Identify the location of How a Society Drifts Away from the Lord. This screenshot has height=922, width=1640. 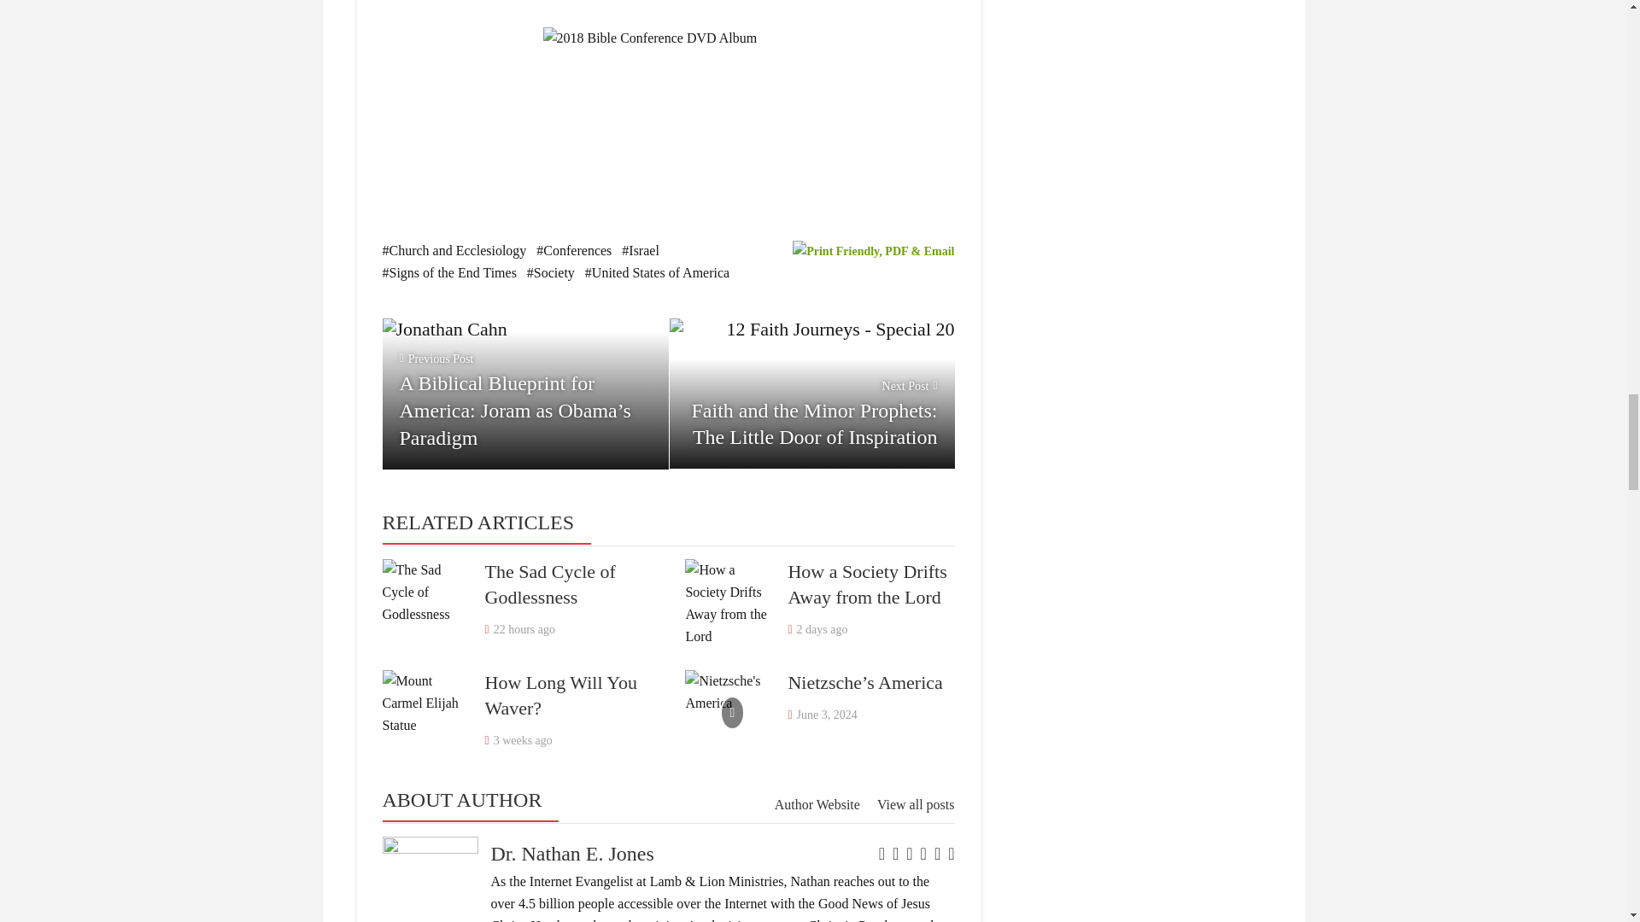
(728, 601).